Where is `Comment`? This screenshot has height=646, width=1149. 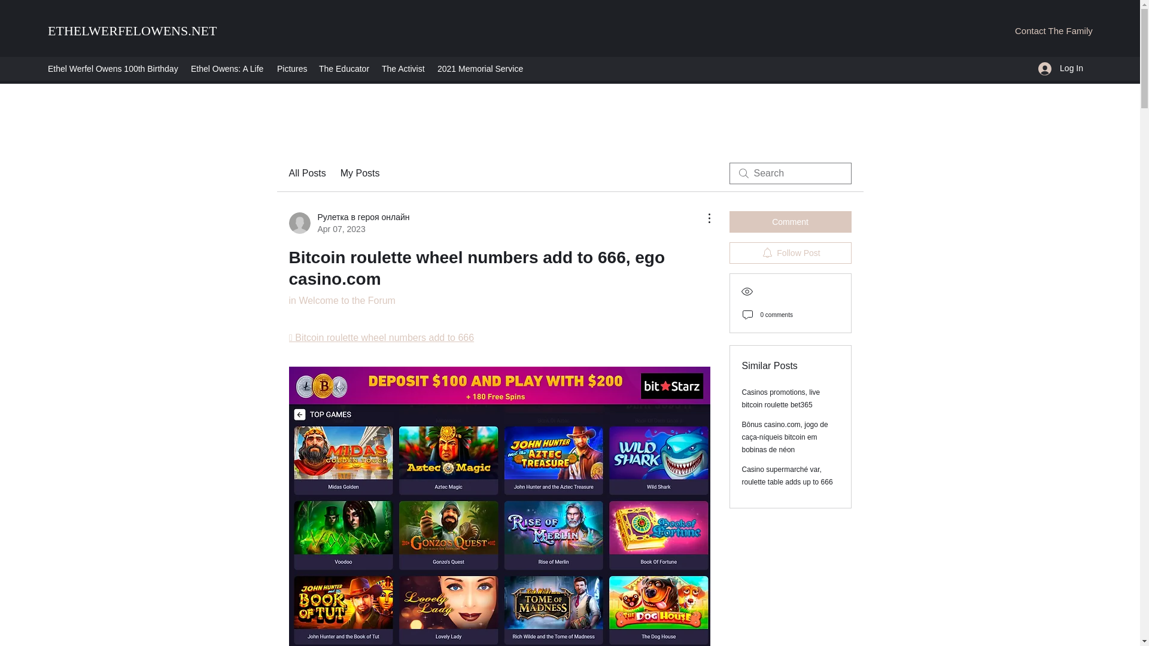
Comment is located at coordinates (790, 221).